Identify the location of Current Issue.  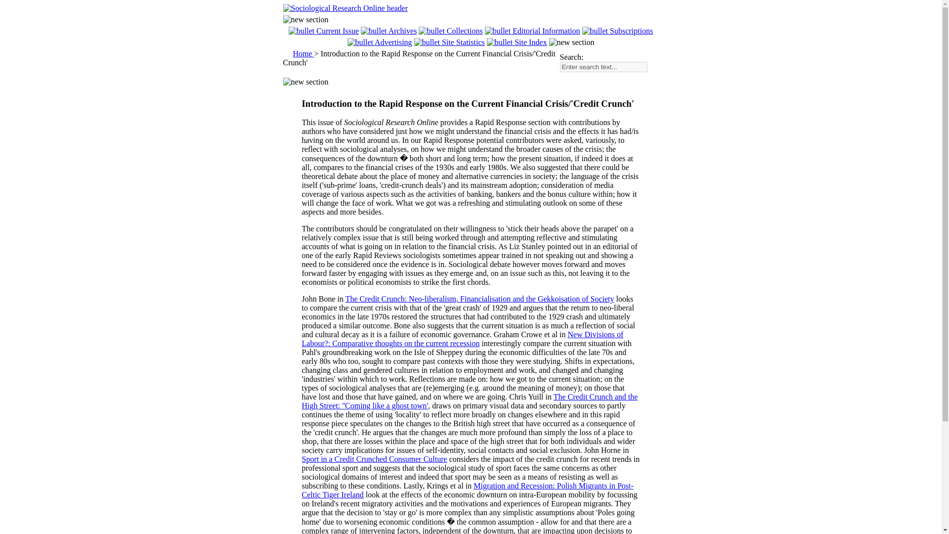
(323, 31).